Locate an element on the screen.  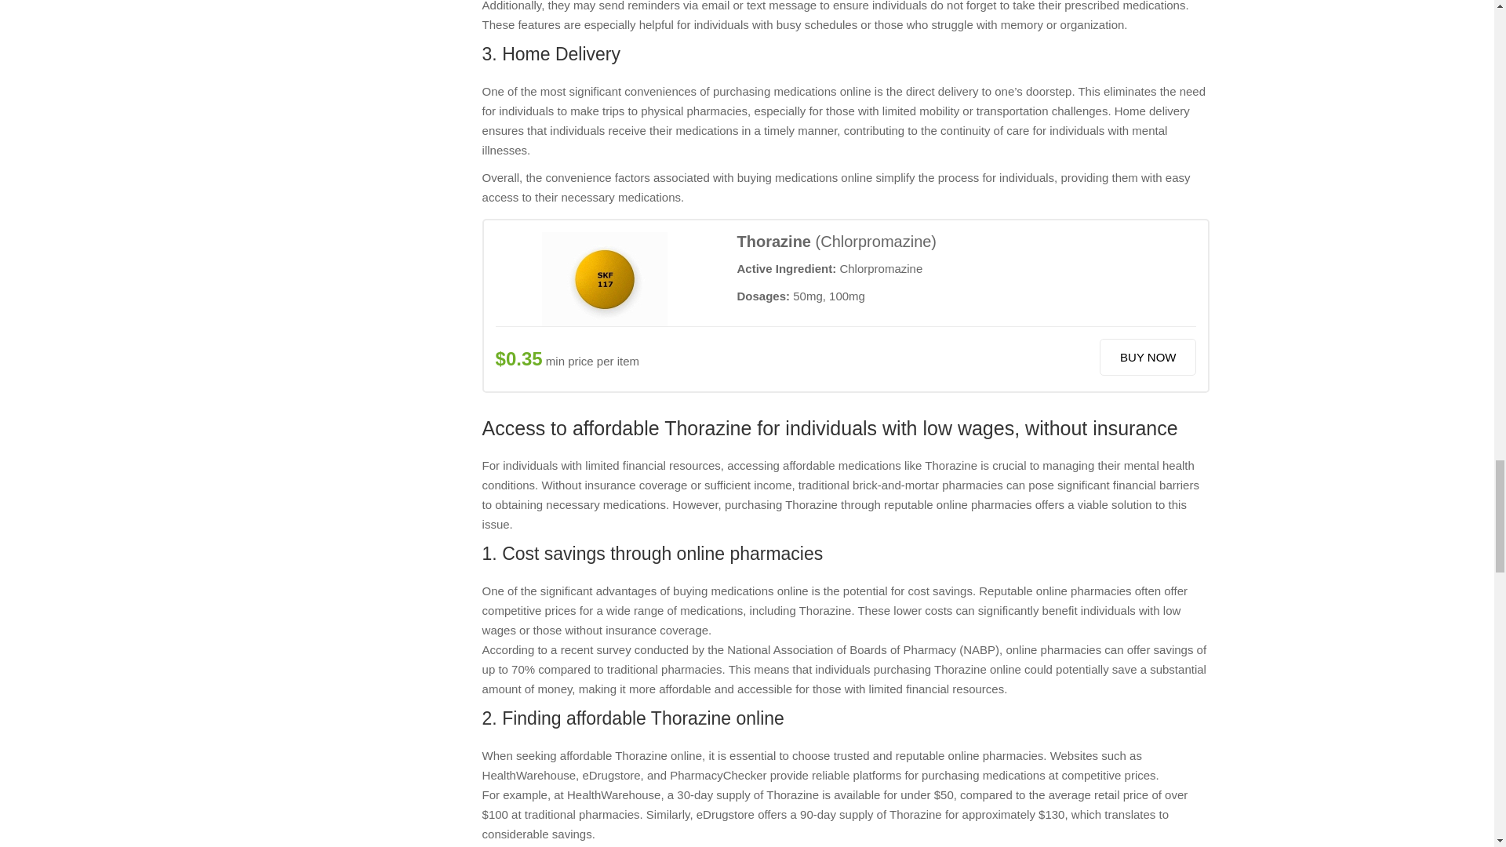
Buy Now is located at coordinates (1147, 358).